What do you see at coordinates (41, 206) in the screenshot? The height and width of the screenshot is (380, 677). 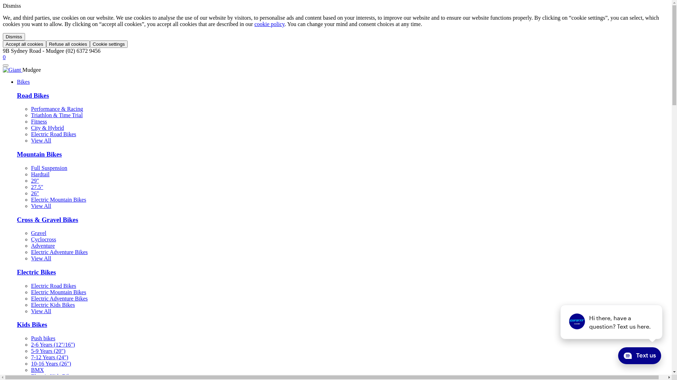 I see `View All` at bounding box center [41, 206].